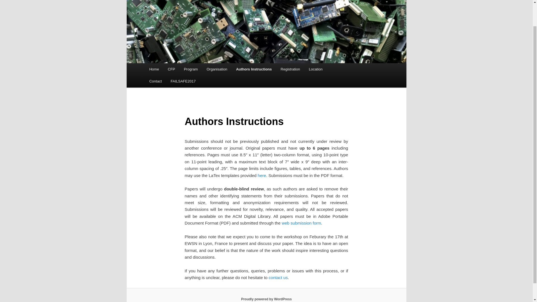  I want to click on web submission form, so click(301, 223).